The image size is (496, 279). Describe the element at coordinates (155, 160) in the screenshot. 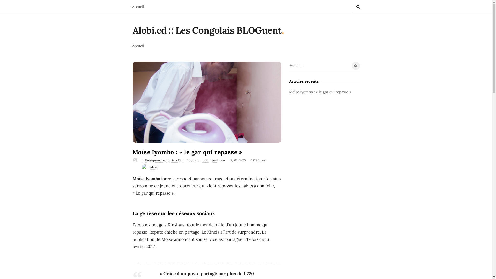

I see `Entreprendre` at that location.